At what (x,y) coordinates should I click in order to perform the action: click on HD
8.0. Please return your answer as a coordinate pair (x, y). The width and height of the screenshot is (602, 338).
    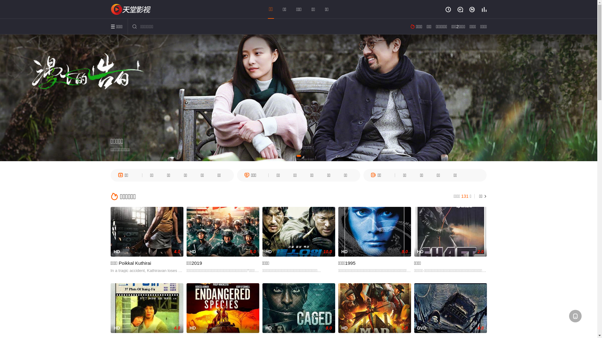
    Looking at the image, I should click on (374, 232).